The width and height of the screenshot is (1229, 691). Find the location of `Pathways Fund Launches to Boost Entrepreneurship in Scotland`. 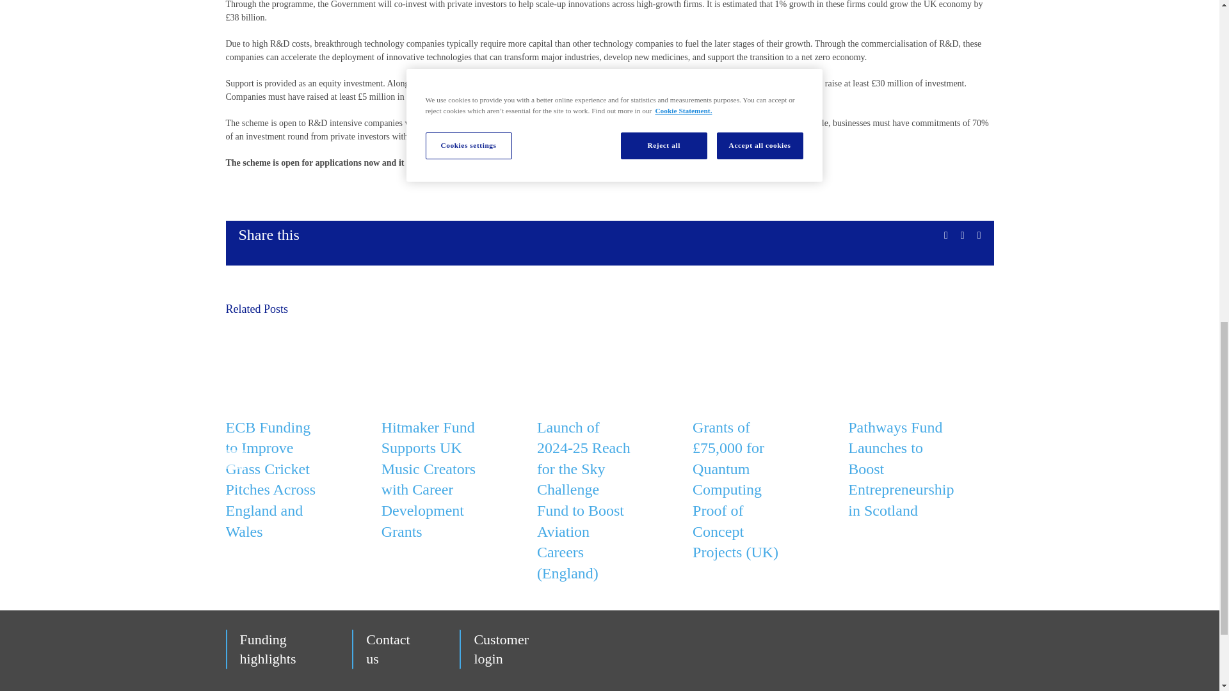

Pathways Fund Launches to Boost Entrepreneurship in Scotland is located at coordinates (900, 469).